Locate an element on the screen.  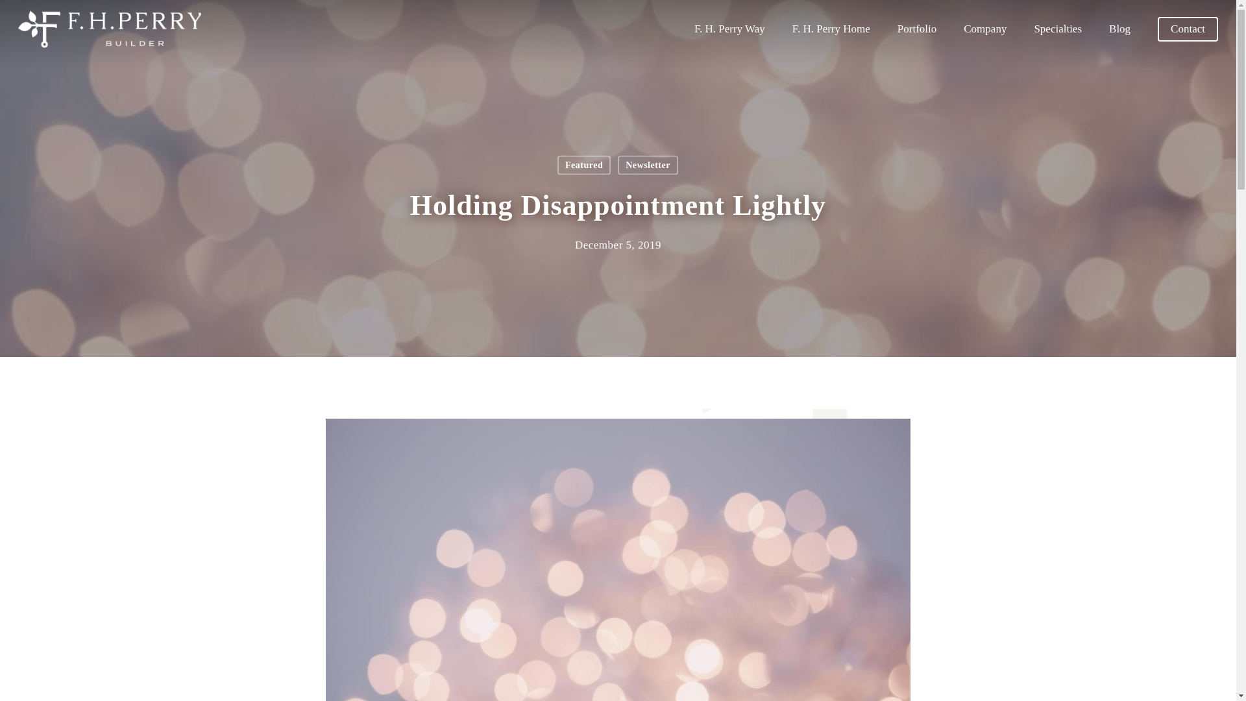
Blog is located at coordinates (1119, 29).